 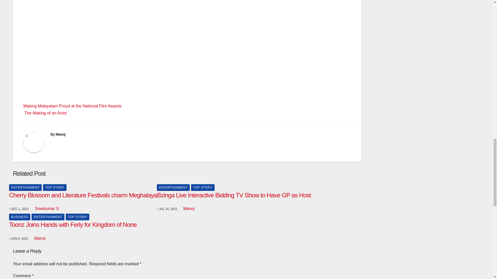 I want to click on Bzinga Live Interactive Bidding TV Show to Have GP as Host, so click(x=234, y=195).